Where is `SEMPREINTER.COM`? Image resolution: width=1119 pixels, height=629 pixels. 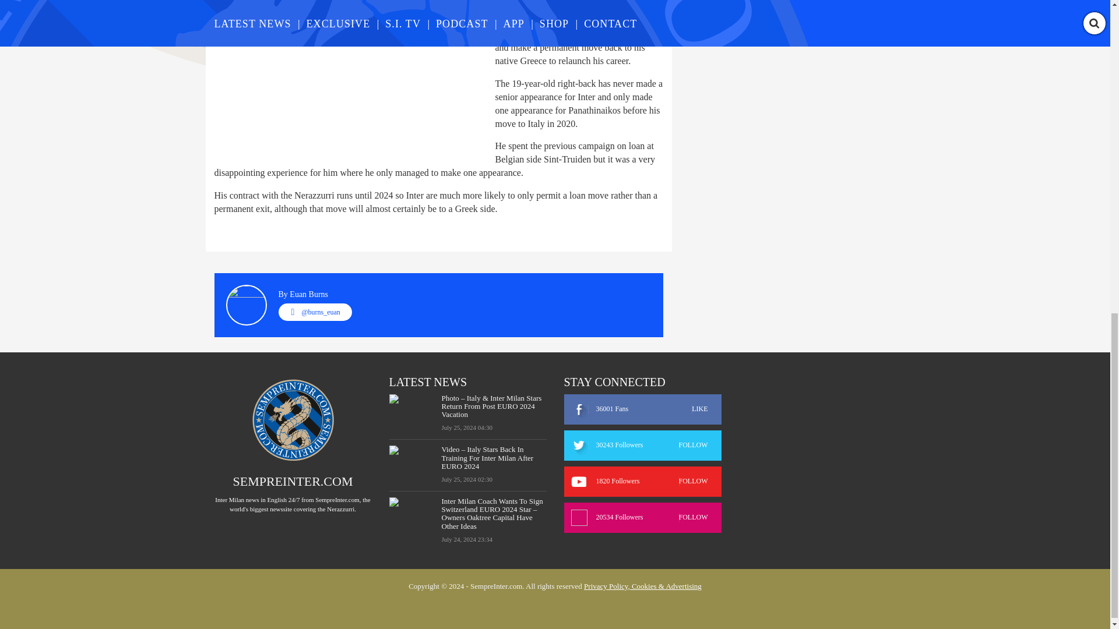
SEMPREINTER.COM is located at coordinates (293, 481).